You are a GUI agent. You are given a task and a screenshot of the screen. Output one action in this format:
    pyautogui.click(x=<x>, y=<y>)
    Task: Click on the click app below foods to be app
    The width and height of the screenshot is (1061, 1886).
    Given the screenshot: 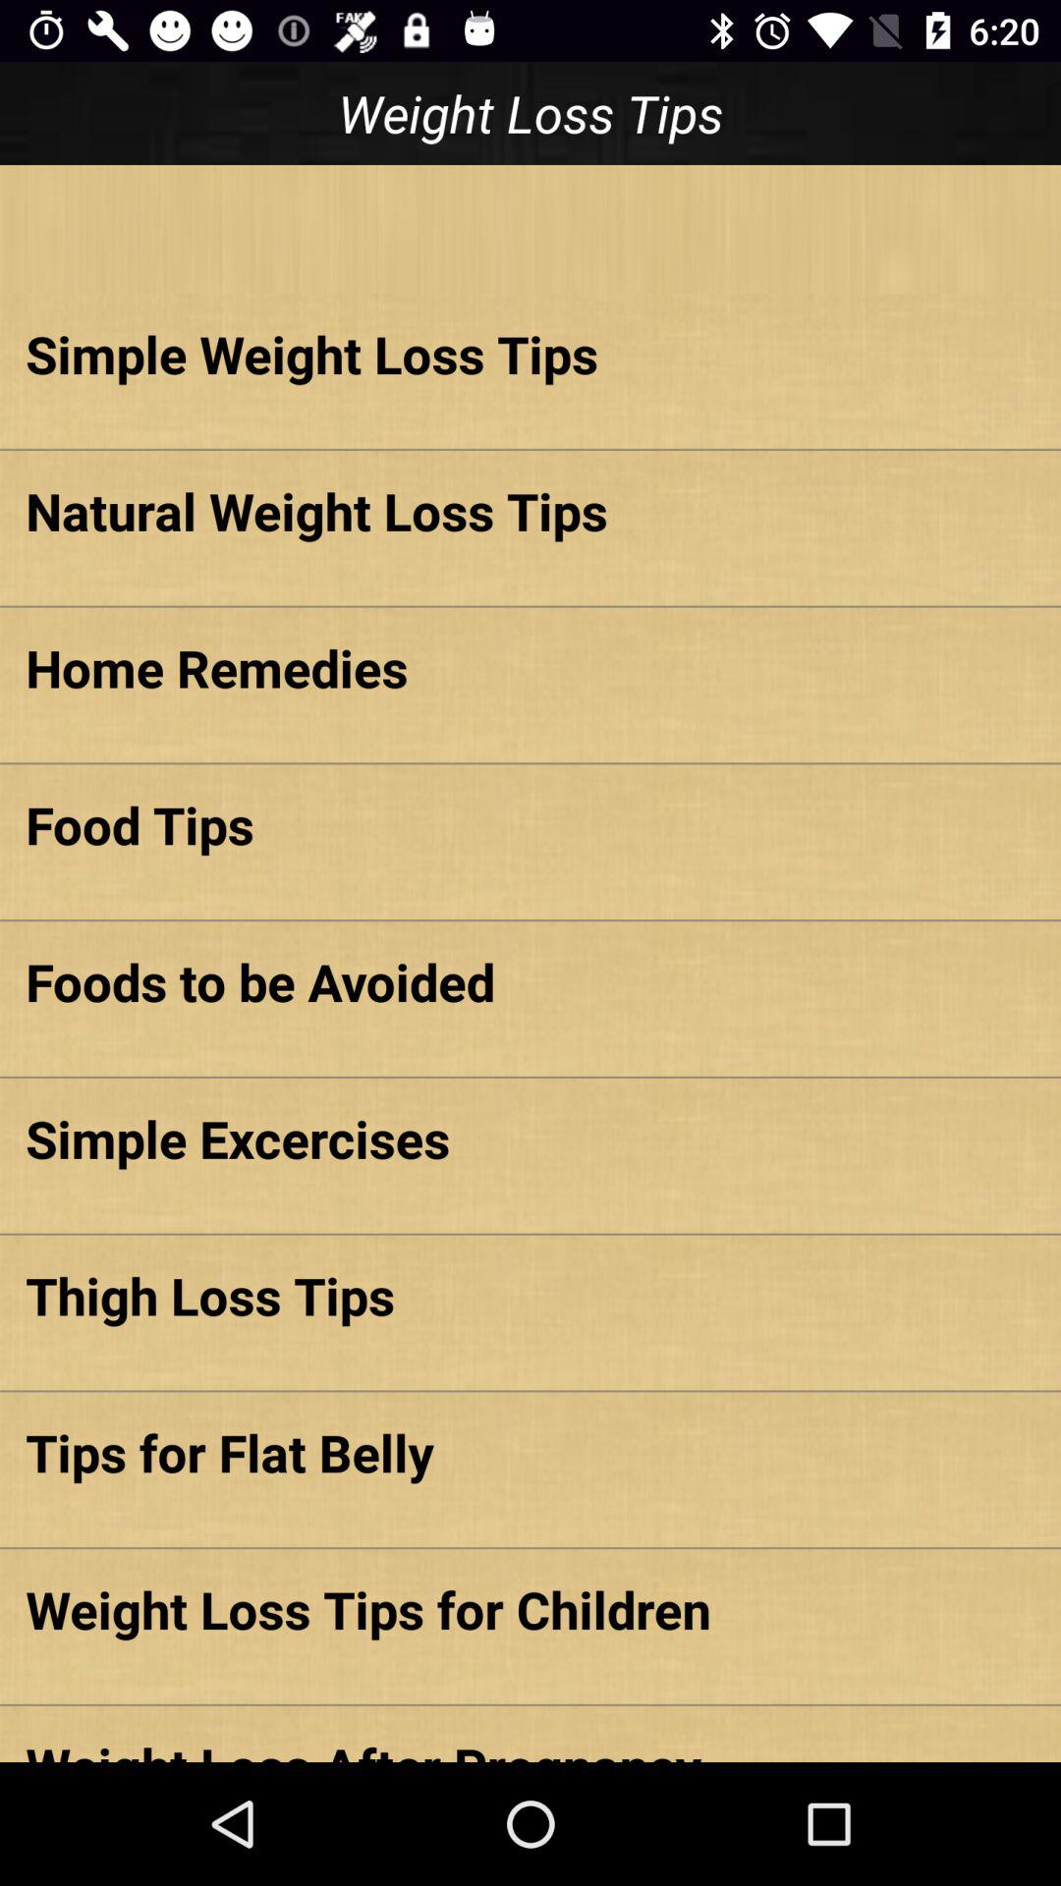 What is the action you would take?
    pyautogui.click(x=530, y=1137)
    